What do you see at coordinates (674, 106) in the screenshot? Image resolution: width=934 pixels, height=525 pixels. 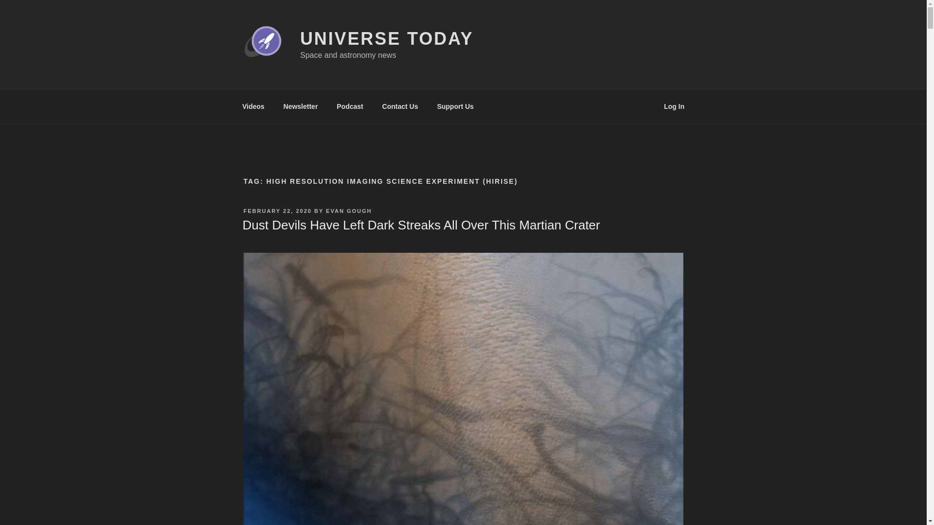 I see `Log In` at bounding box center [674, 106].